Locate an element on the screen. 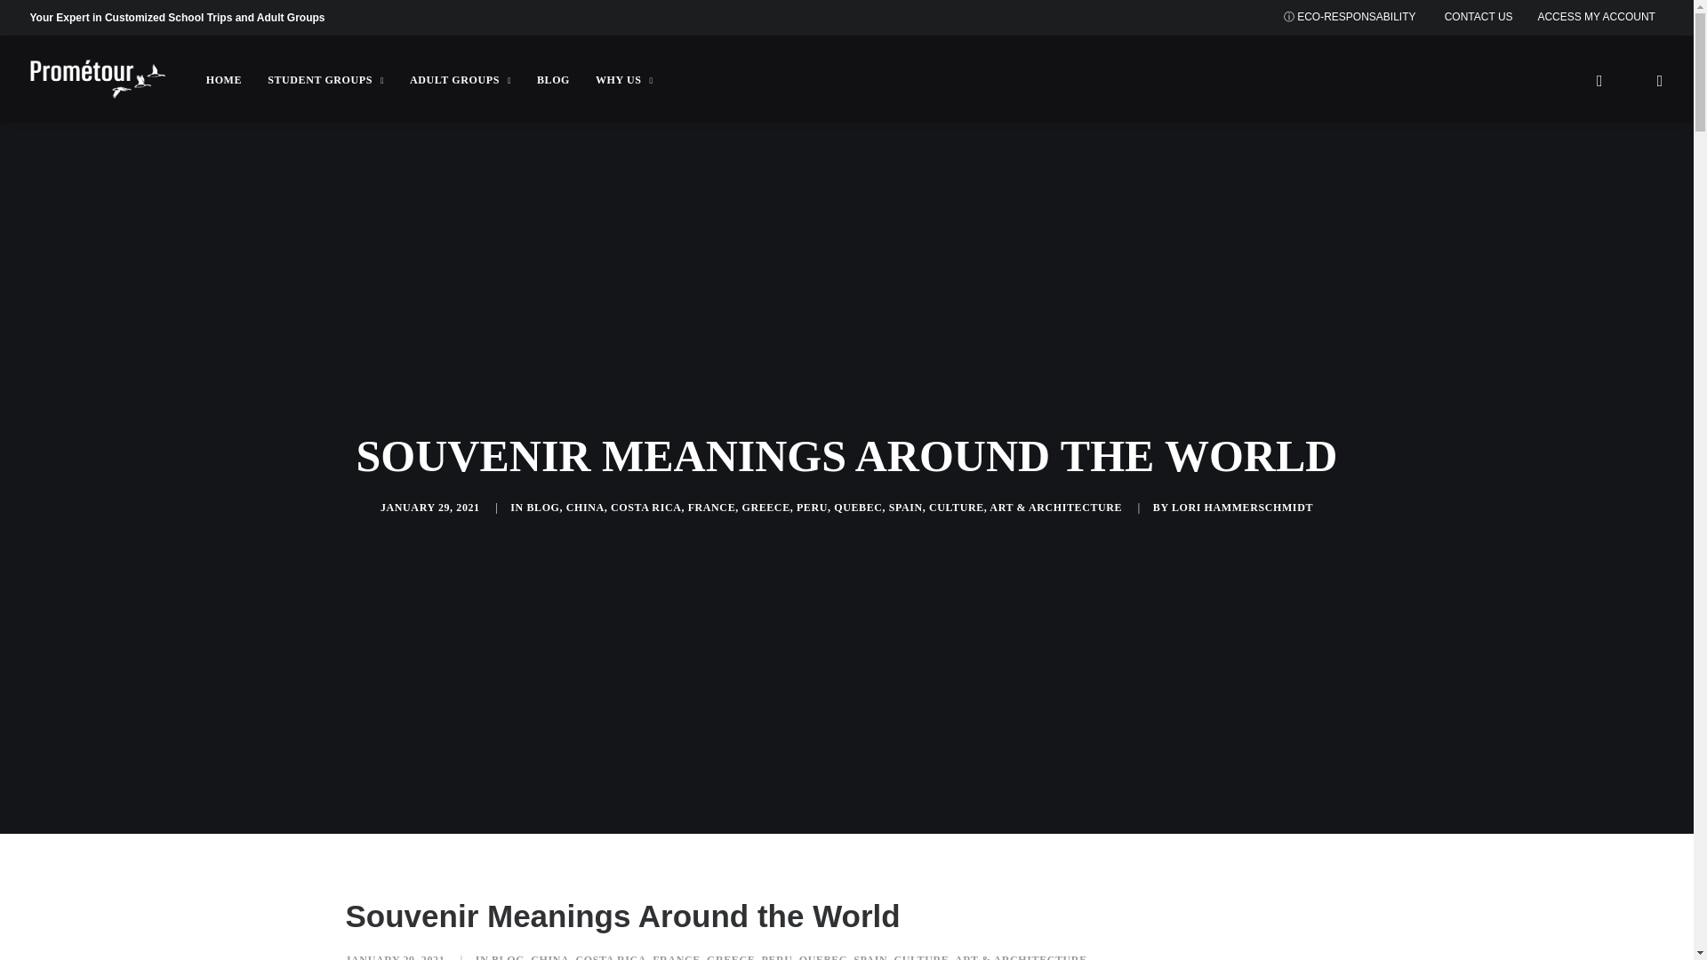  CONTACT US is located at coordinates (1483, 16).